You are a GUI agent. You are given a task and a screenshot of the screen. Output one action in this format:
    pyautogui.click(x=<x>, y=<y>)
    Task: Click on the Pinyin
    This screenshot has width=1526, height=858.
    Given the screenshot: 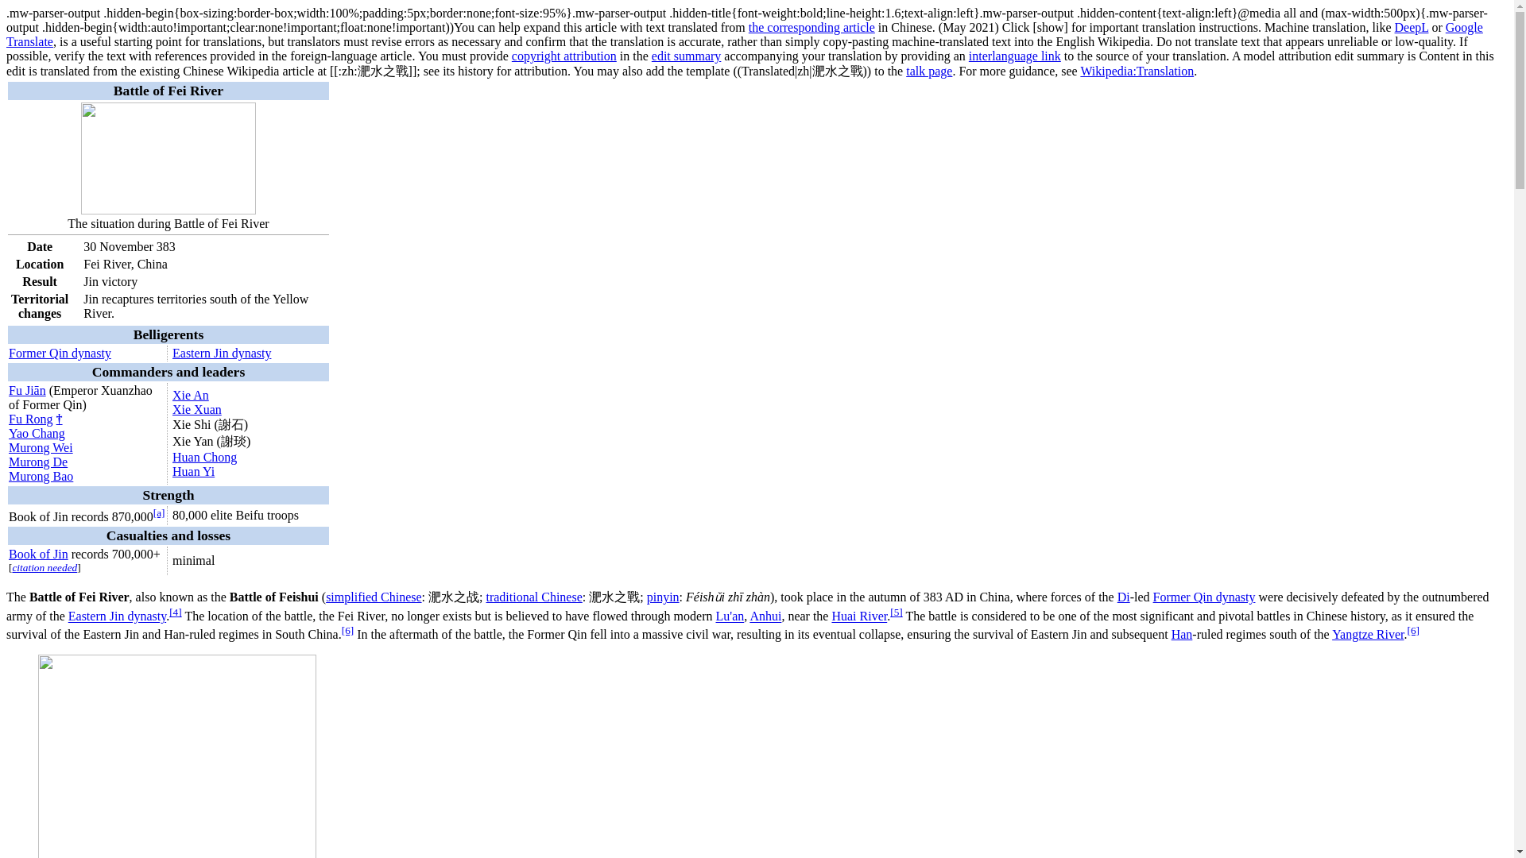 What is the action you would take?
    pyautogui.click(x=663, y=597)
    